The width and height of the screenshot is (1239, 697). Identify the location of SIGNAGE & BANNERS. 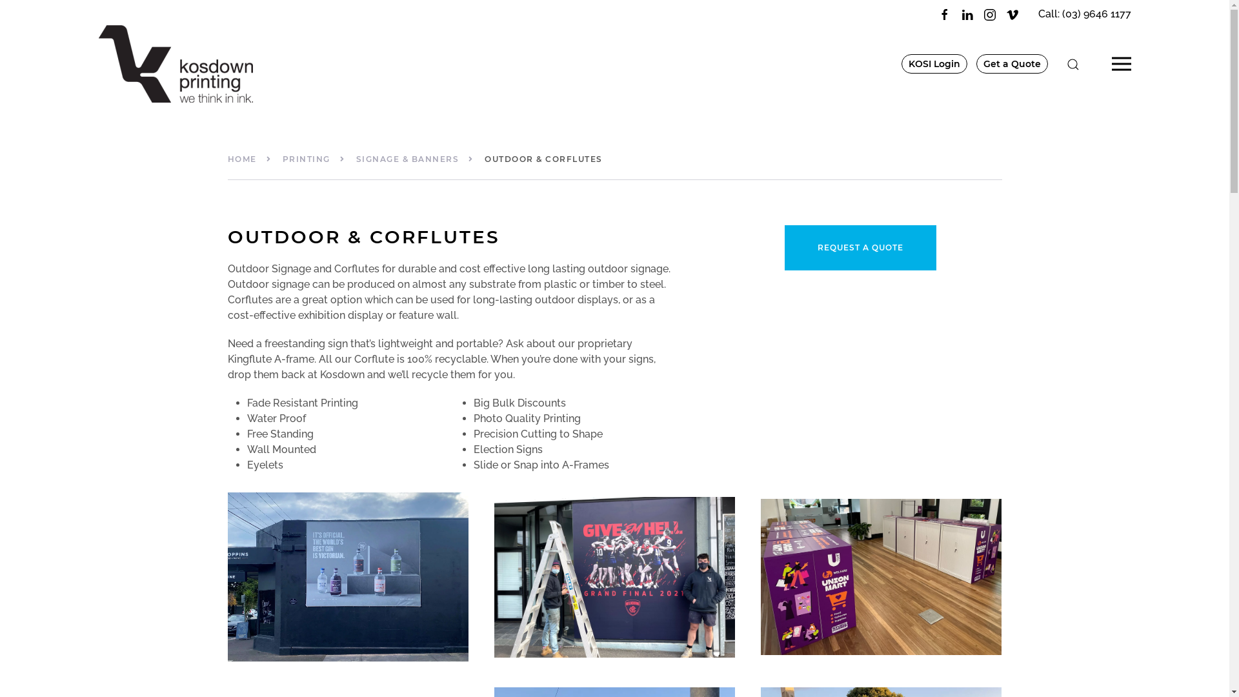
(408, 159).